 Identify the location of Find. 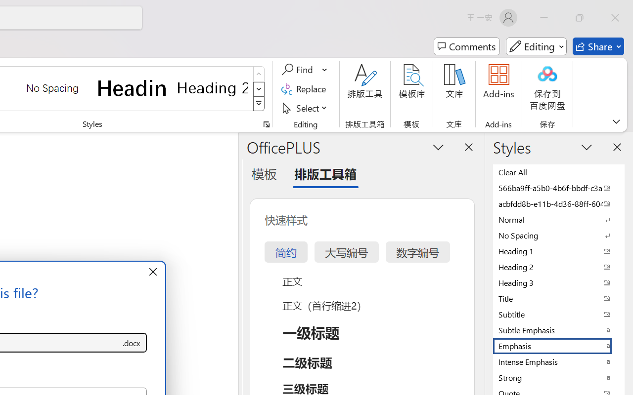
(299, 70).